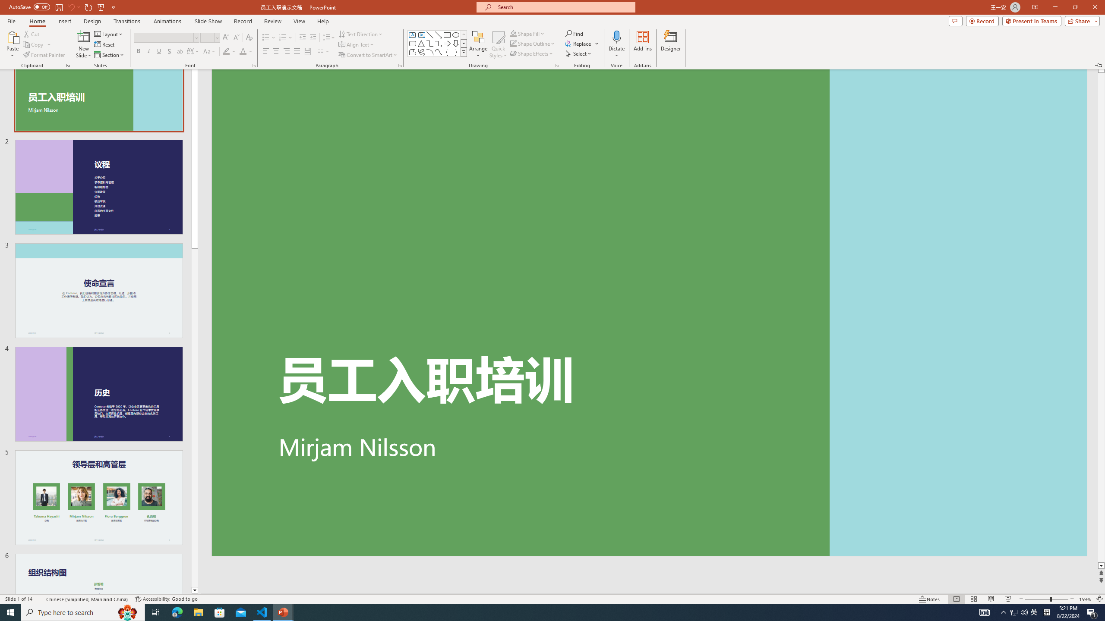 This screenshot has height=621, width=1105. What do you see at coordinates (1092, 612) in the screenshot?
I see `Running applications` at bounding box center [1092, 612].